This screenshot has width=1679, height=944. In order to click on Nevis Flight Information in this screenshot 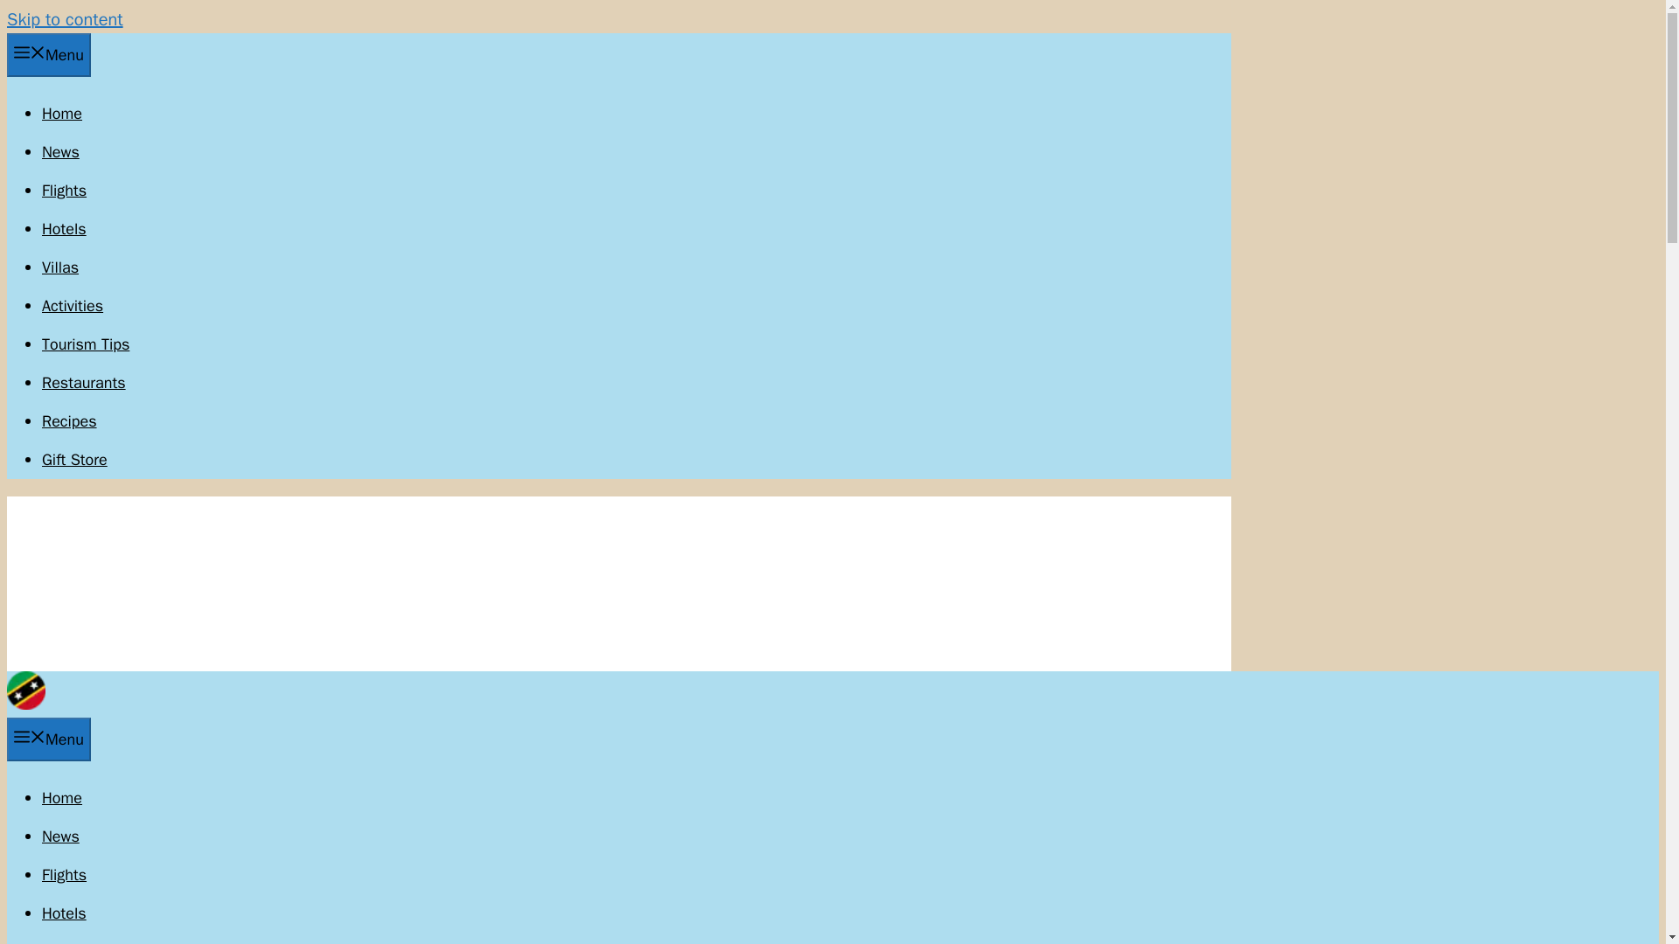, I will do `click(65, 191)`.